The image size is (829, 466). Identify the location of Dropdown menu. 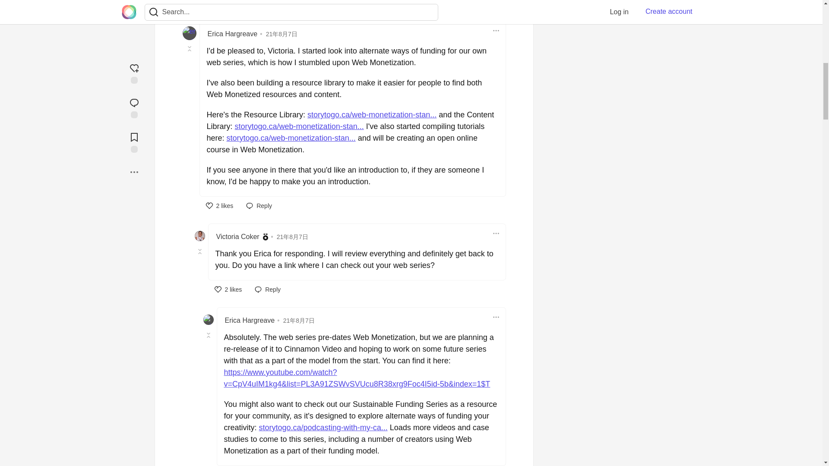
(237, 237).